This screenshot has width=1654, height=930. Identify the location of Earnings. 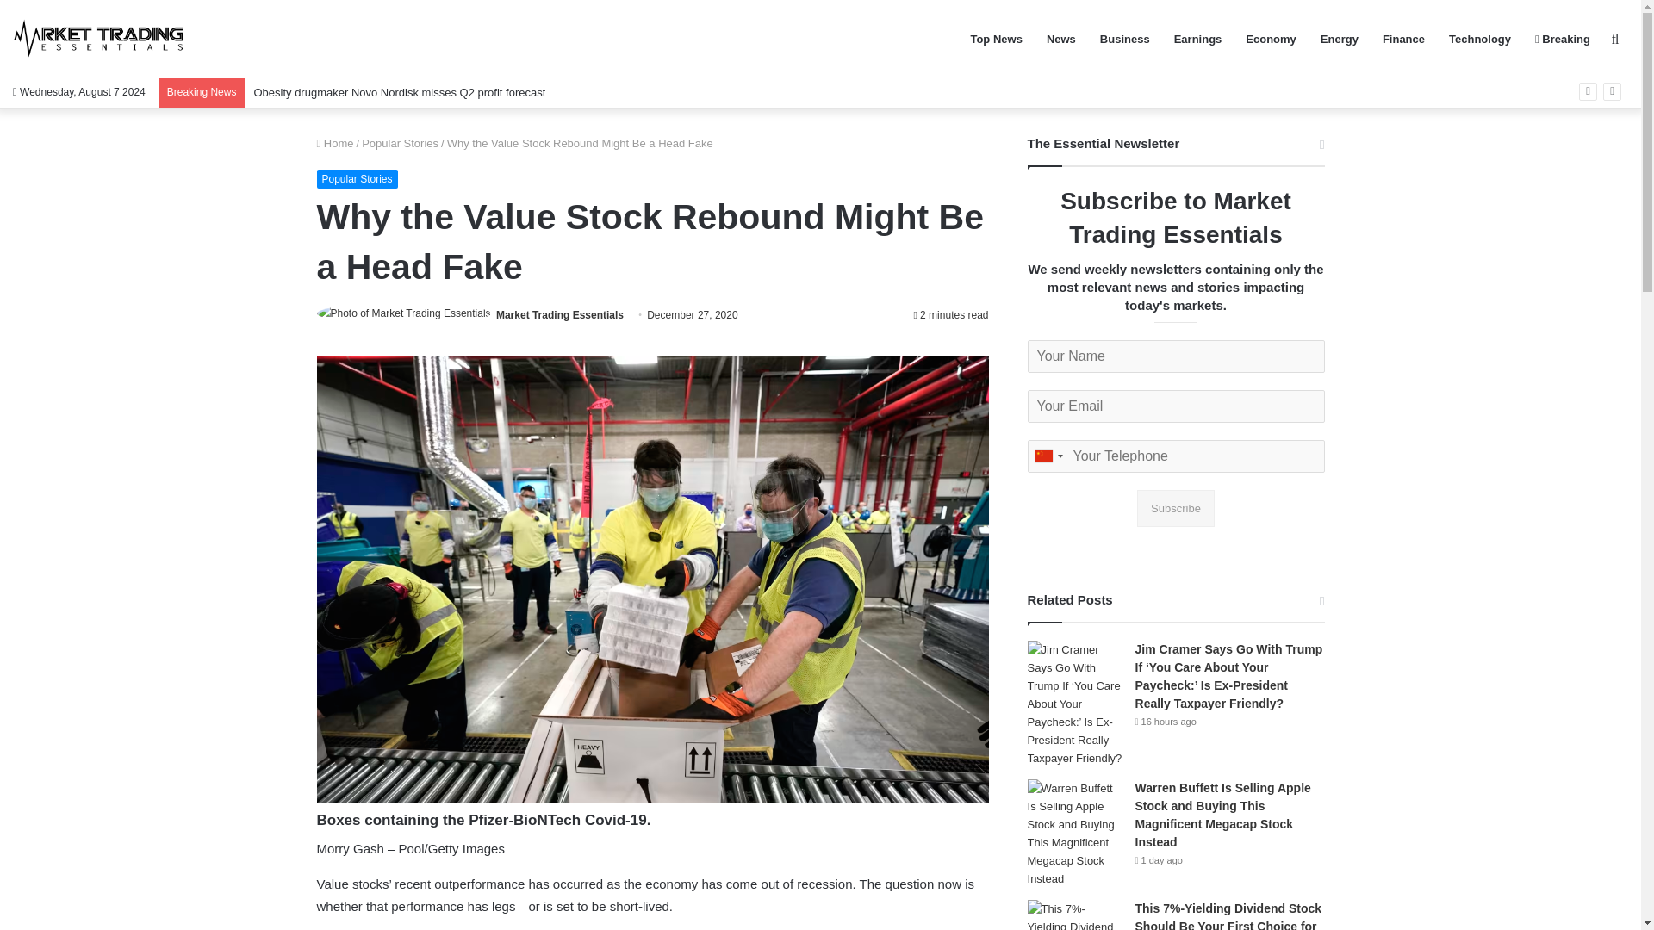
(1197, 39).